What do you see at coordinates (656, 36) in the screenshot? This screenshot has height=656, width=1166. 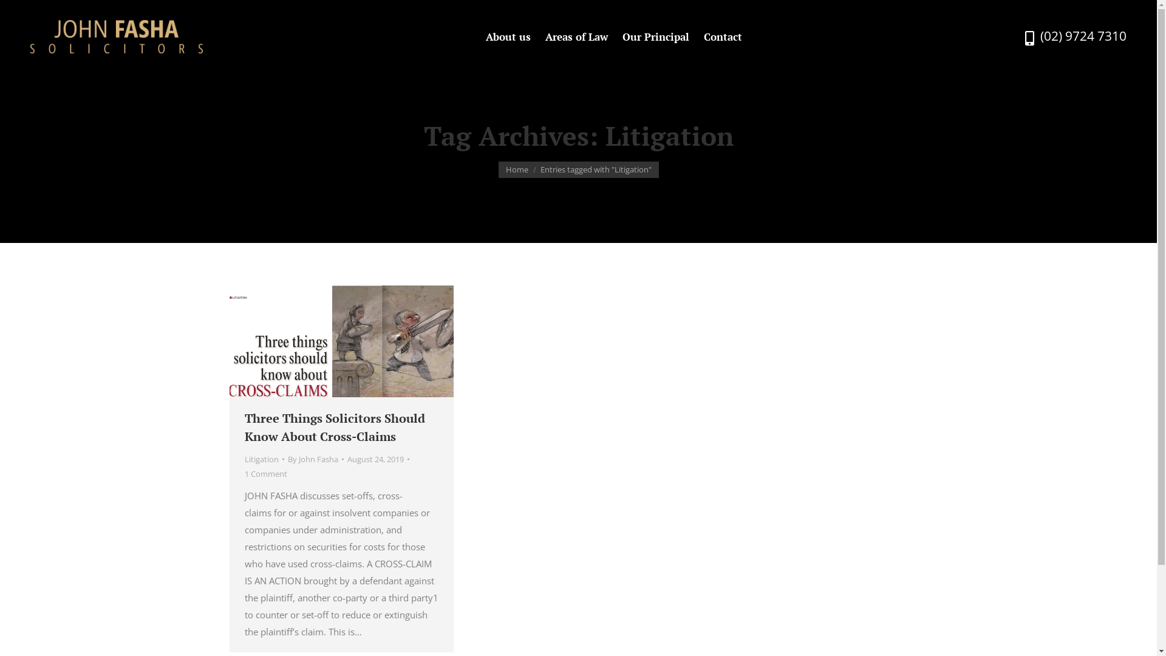 I see `Our Principal` at bounding box center [656, 36].